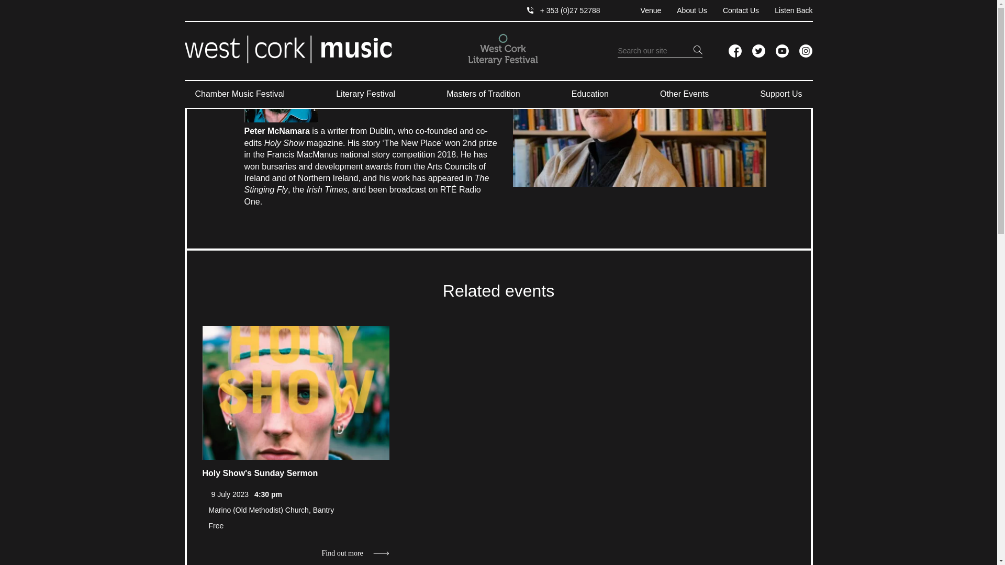 The height and width of the screenshot is (565, 1005). What do you see at coordinates (502, 49) in the screenshot?
I see `Festival logo` at bounding box center [502, 49].